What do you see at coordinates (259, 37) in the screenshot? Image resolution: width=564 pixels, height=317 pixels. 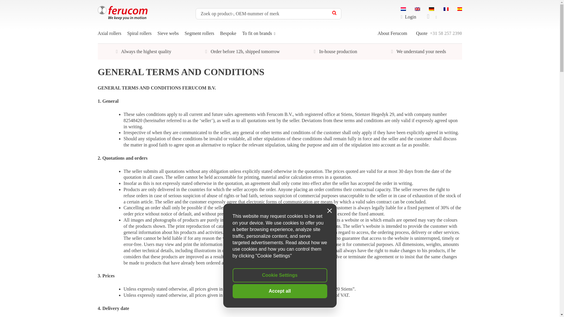 I see `To fit on brands` at bounding box center [259, 37].